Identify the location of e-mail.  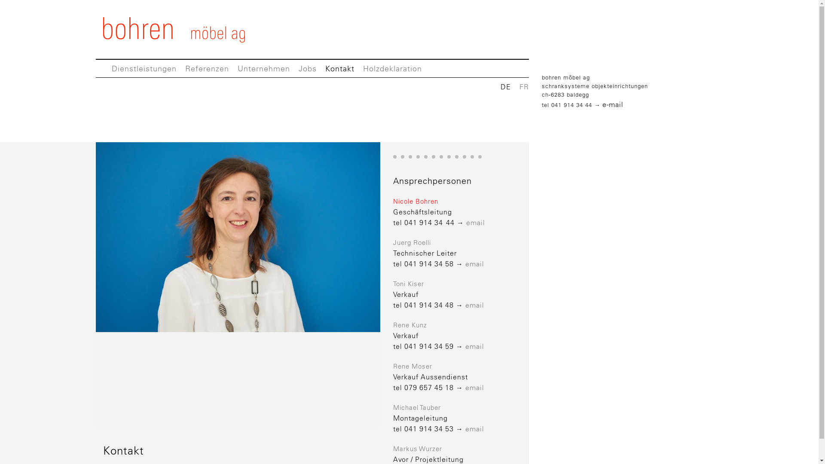
(613, 105).